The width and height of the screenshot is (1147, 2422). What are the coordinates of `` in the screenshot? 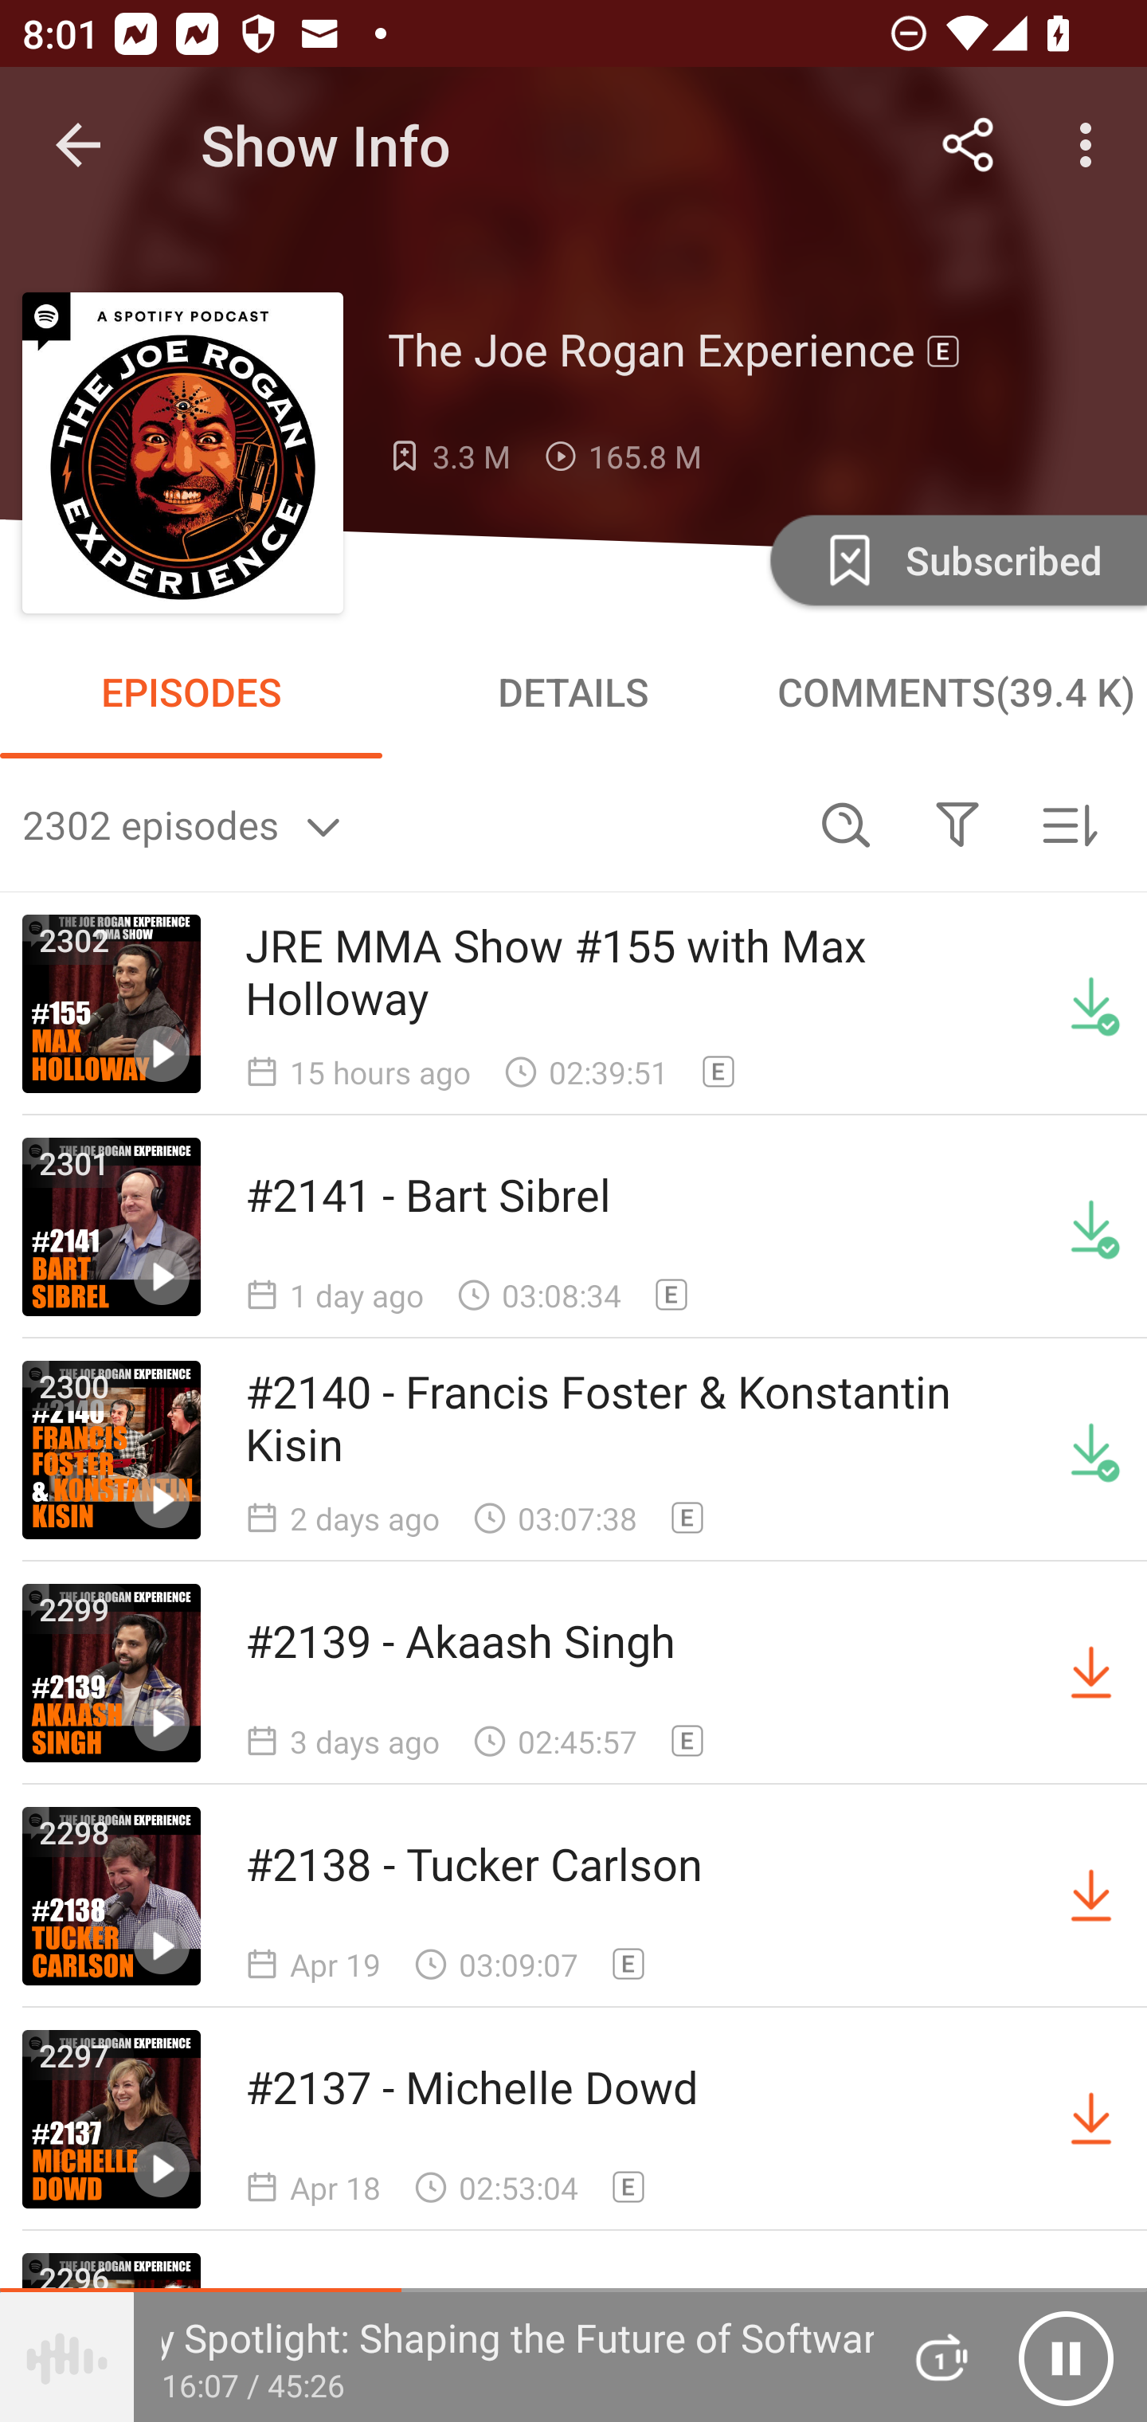 It's located at (957, 824).